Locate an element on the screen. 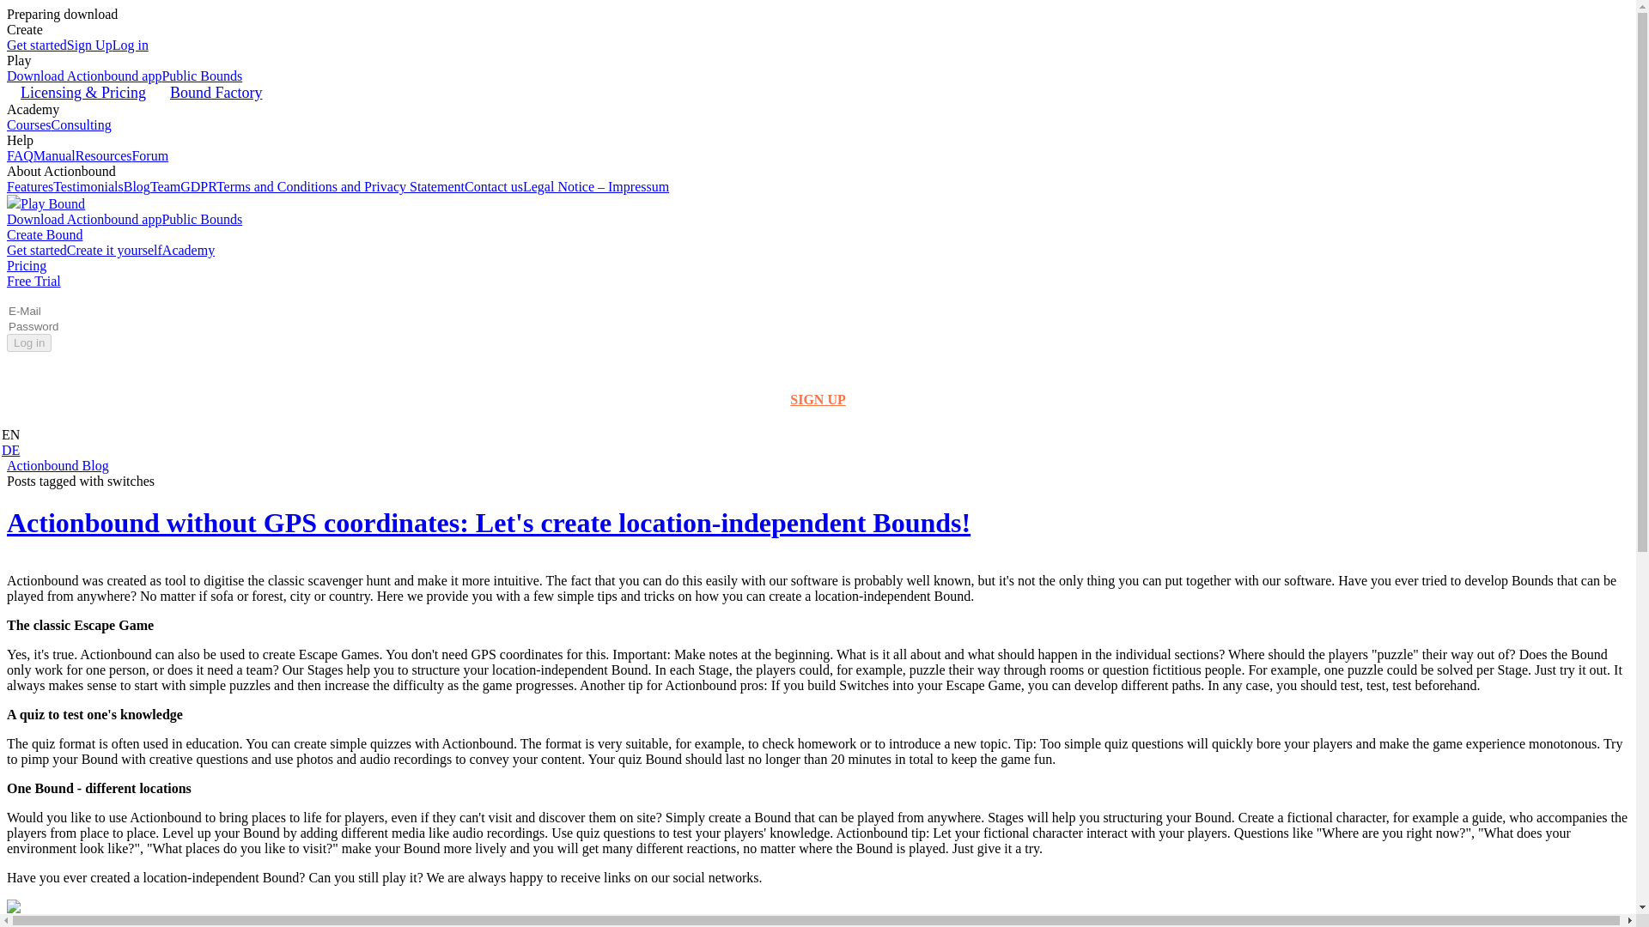  Download Actionbound app is located at coordinates (84, 219).